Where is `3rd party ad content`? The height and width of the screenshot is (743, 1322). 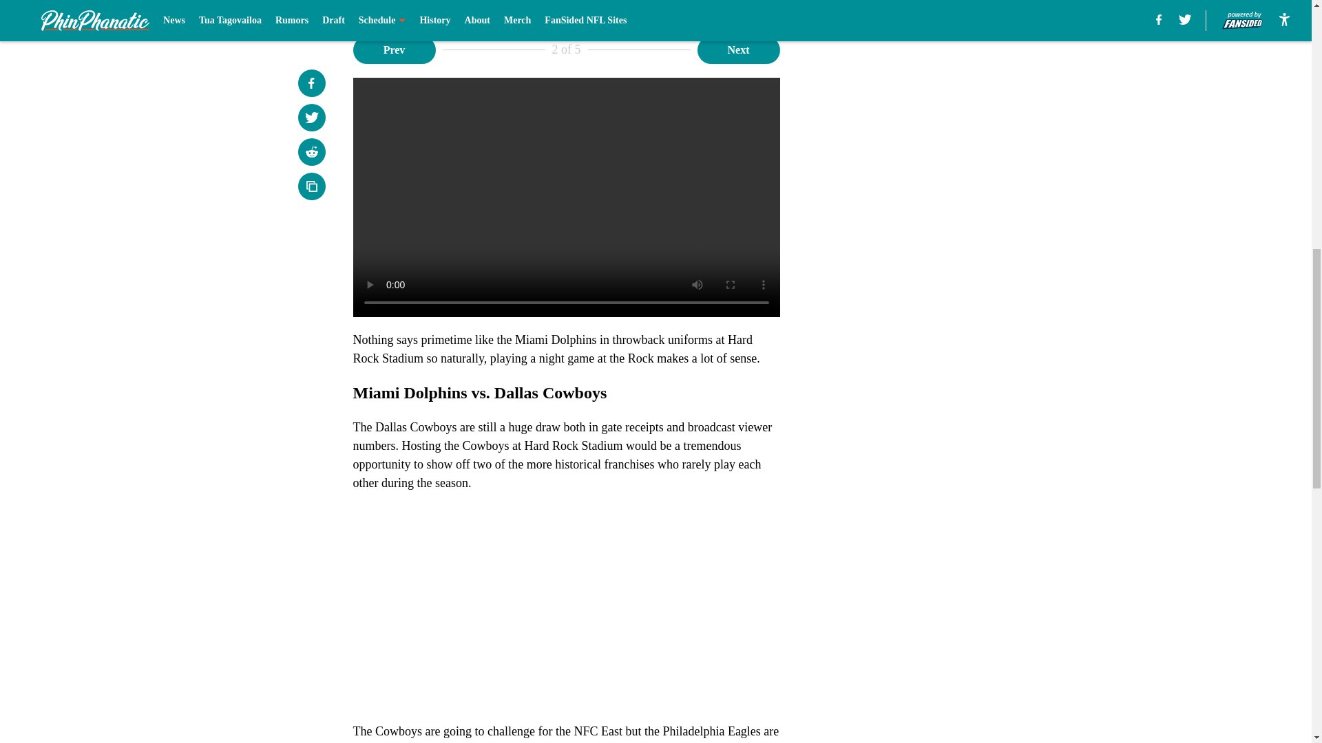 3rd party ad content is located at coordinates (952, 321).